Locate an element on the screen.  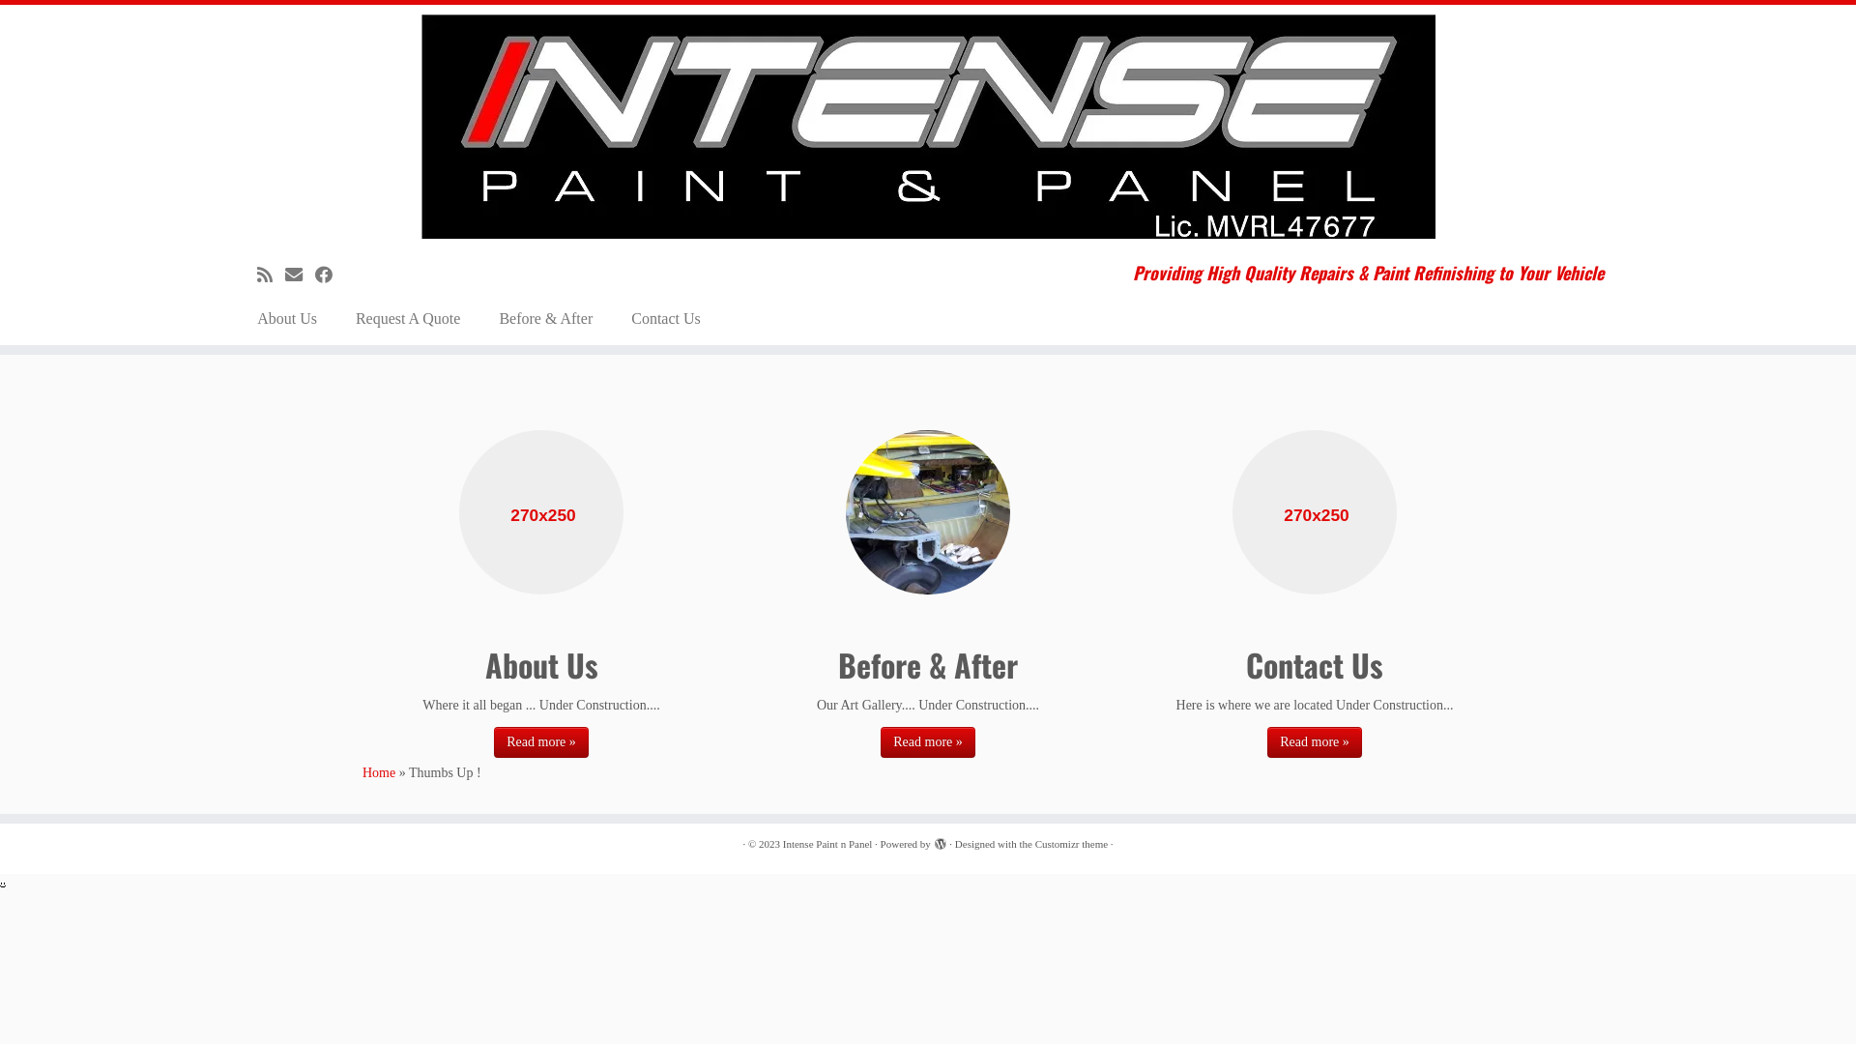
Customizr theme is located at coordinates (1071, 845).